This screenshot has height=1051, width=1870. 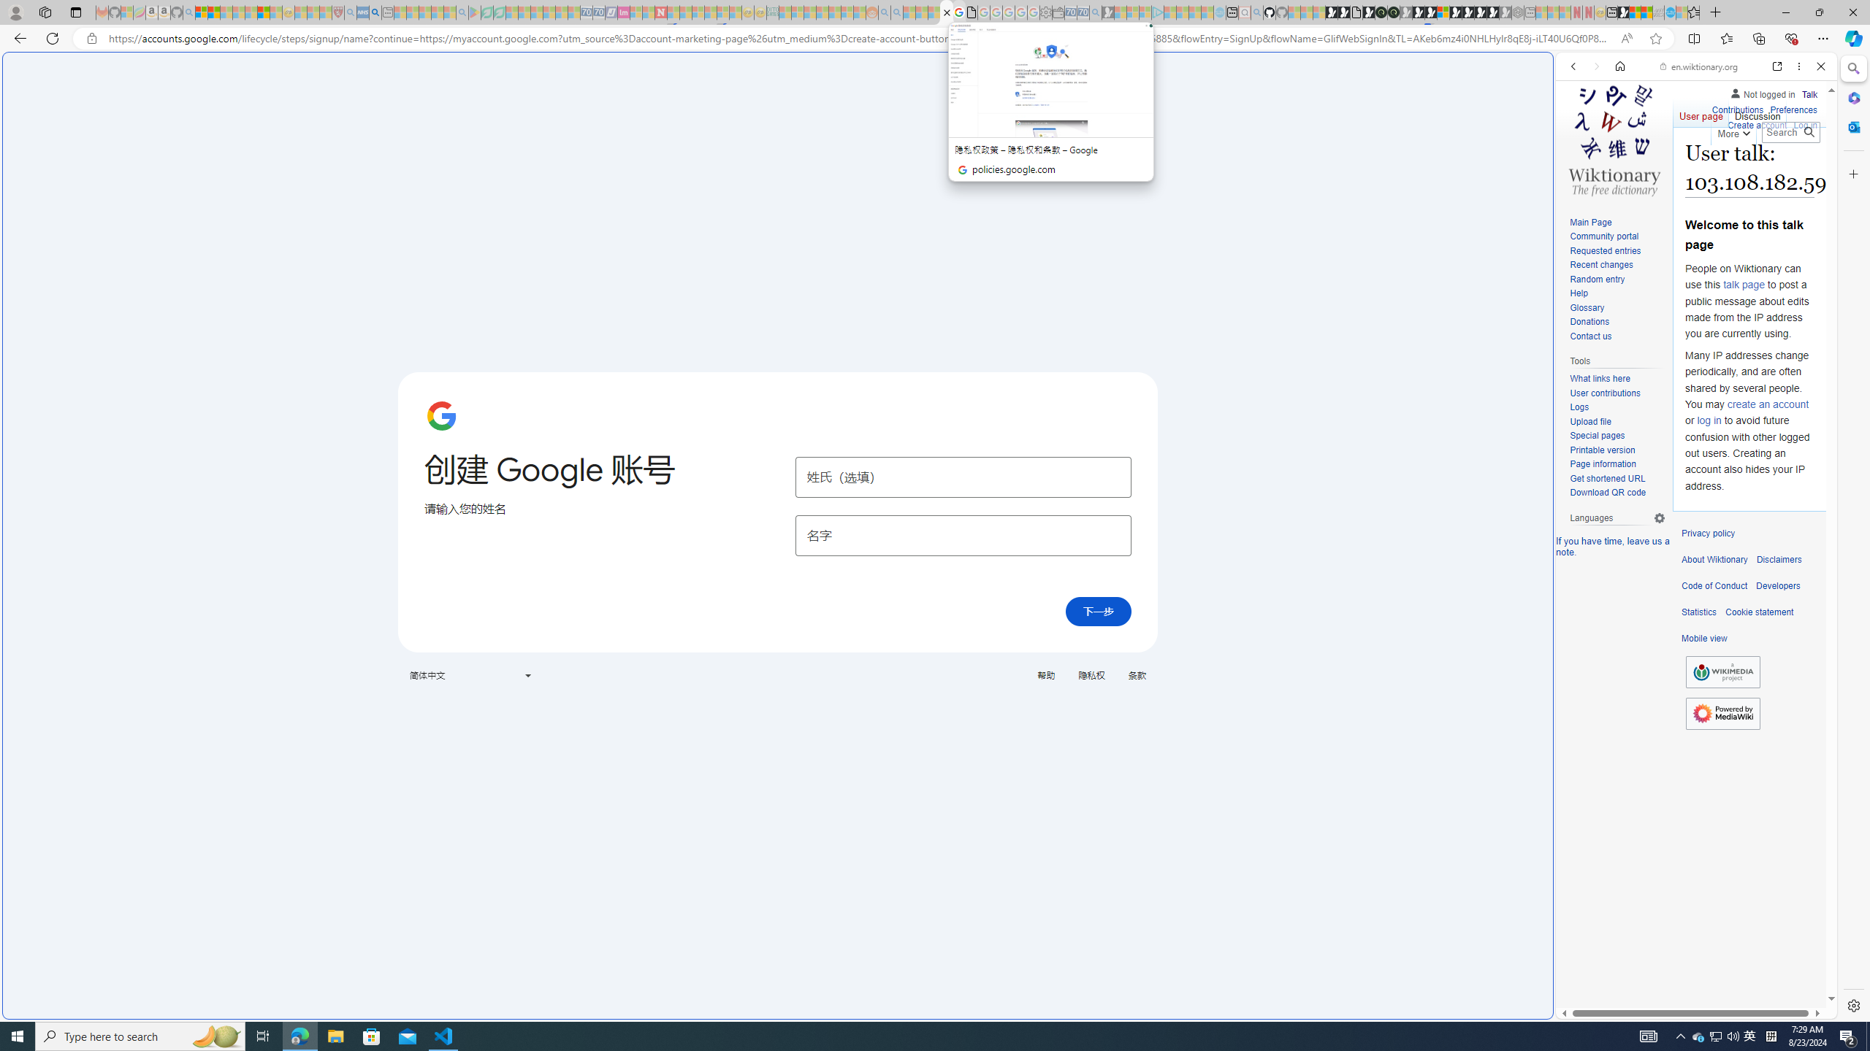 I want to click on Bluey: Let's Play! - Apps on Google Play - Sleeping, so click(x=475, y=12).